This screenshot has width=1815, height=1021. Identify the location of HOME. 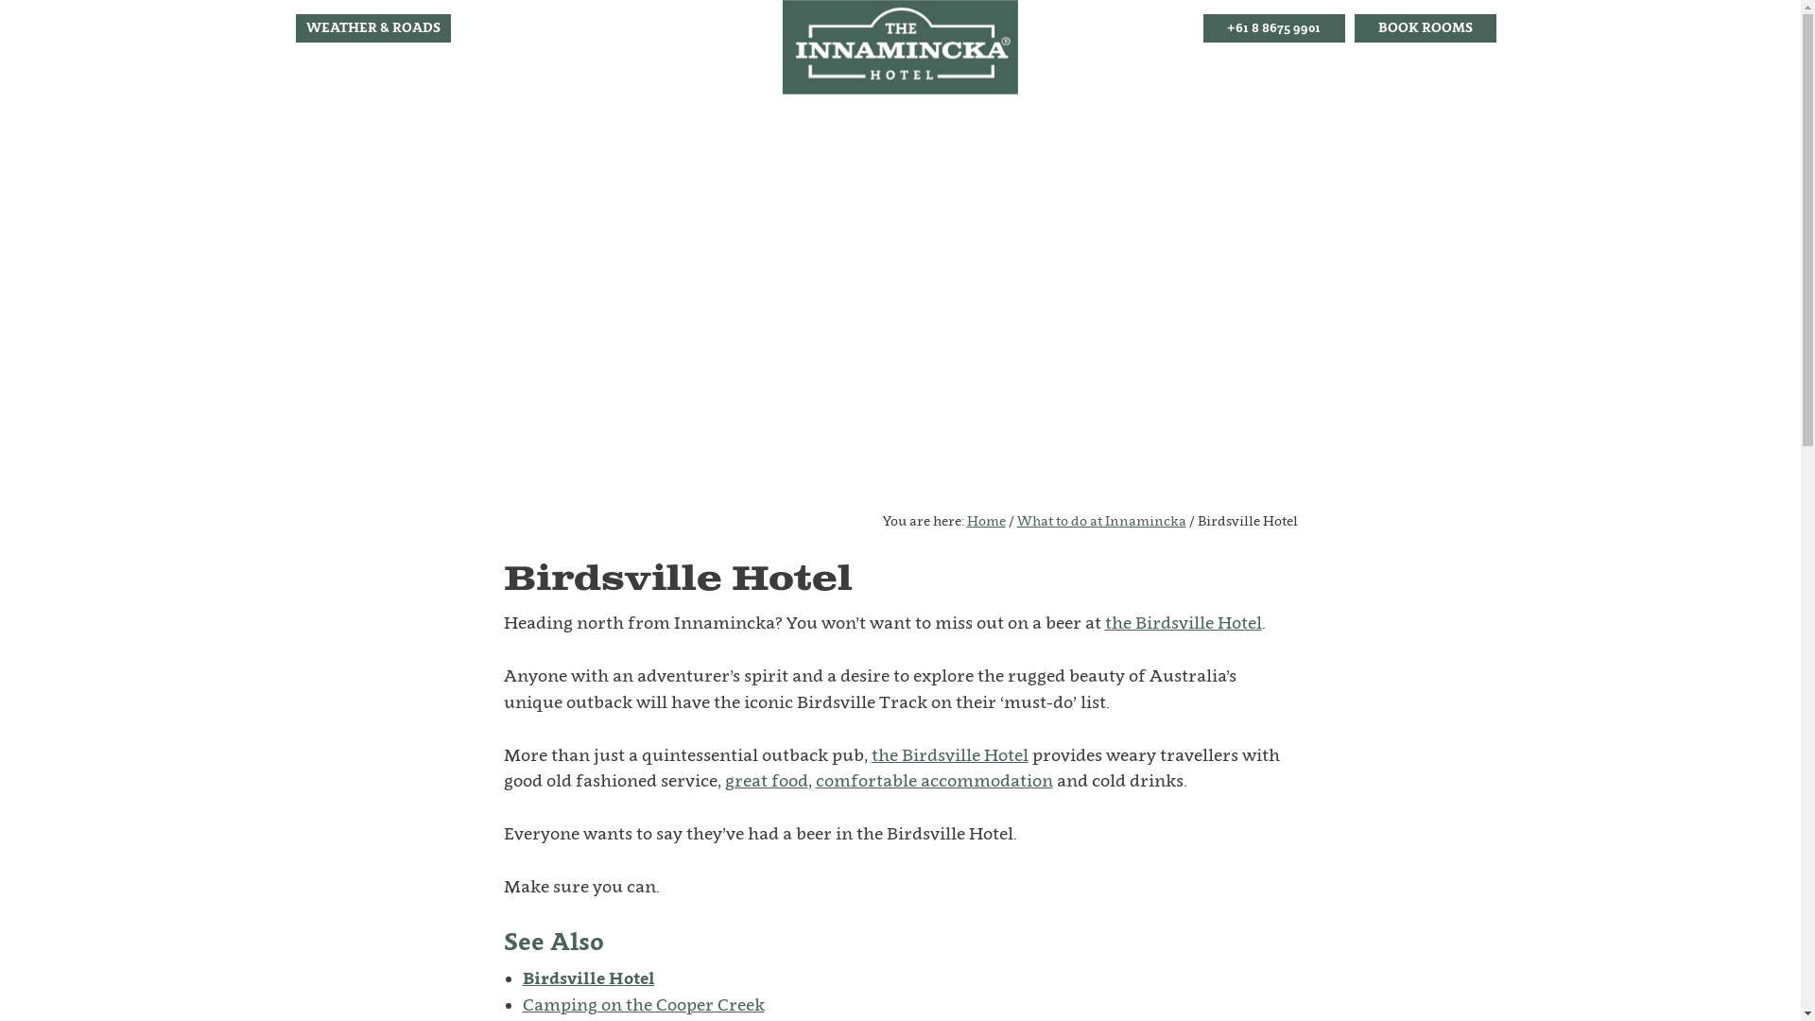
(327, 78).